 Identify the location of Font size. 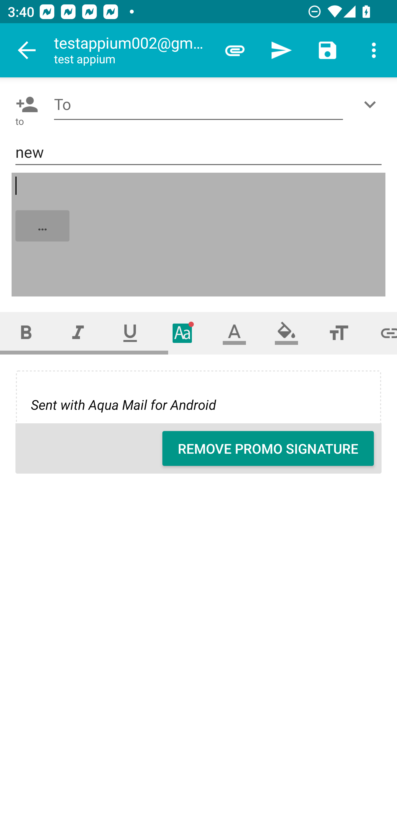
(339, 333).